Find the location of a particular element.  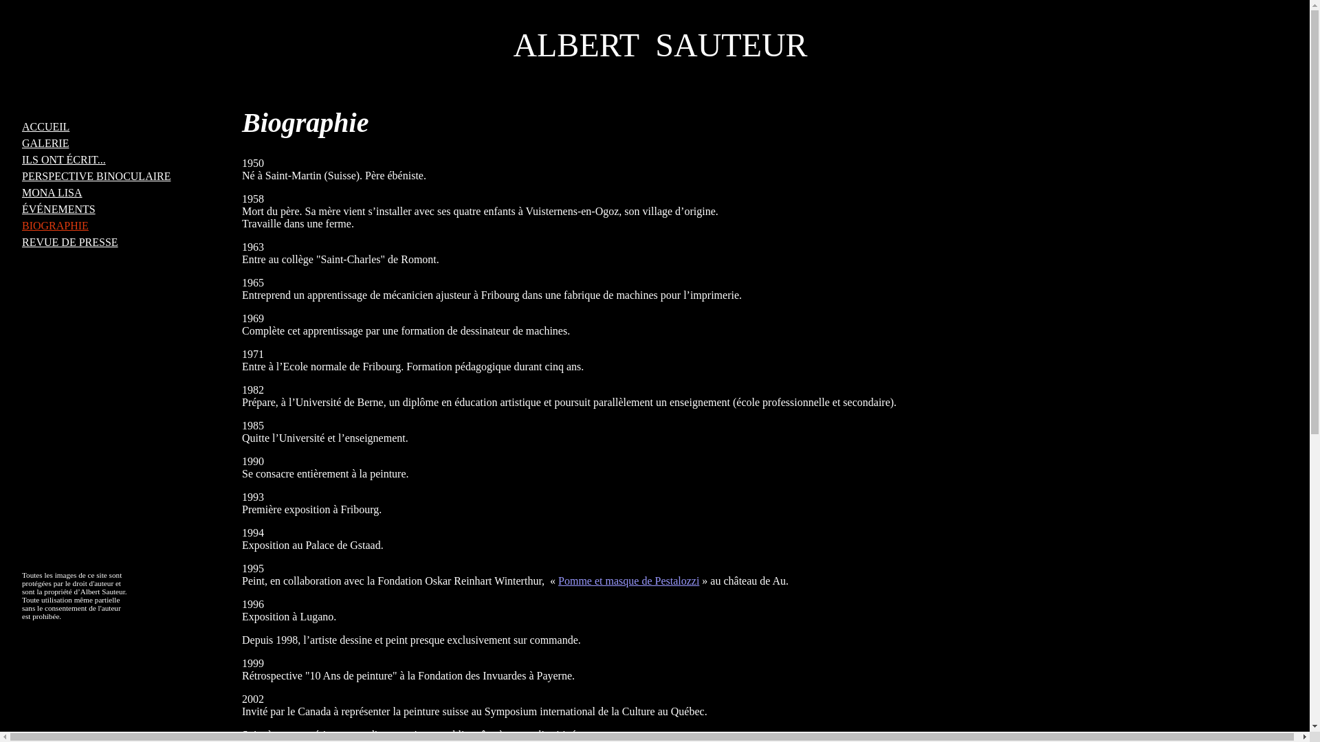

Pomme et masque de Pestalozzi is located at coordinates (628, 581).